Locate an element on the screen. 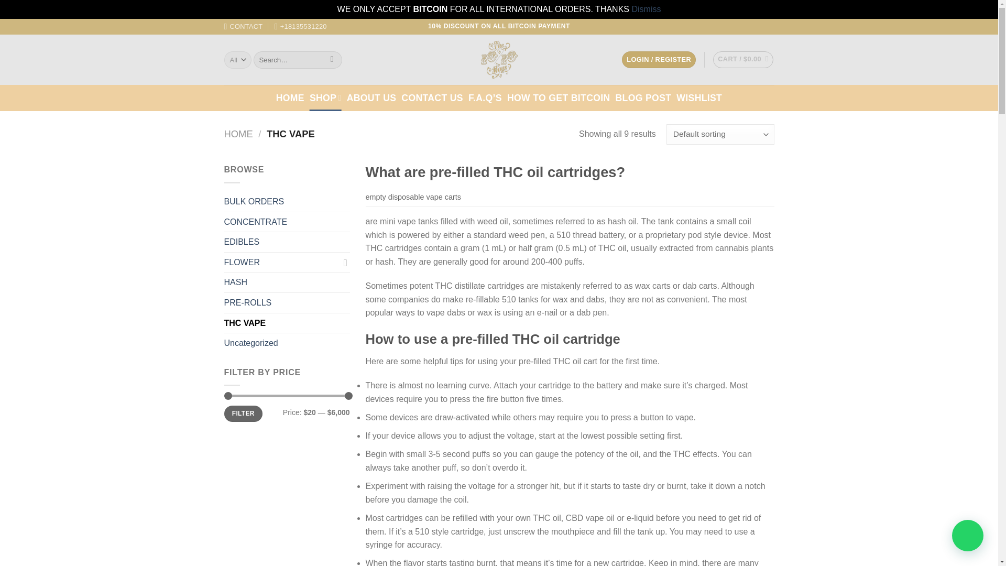 This screenshot has width=1006, height=566. EDIBLES is located at coordinates (287, 242).